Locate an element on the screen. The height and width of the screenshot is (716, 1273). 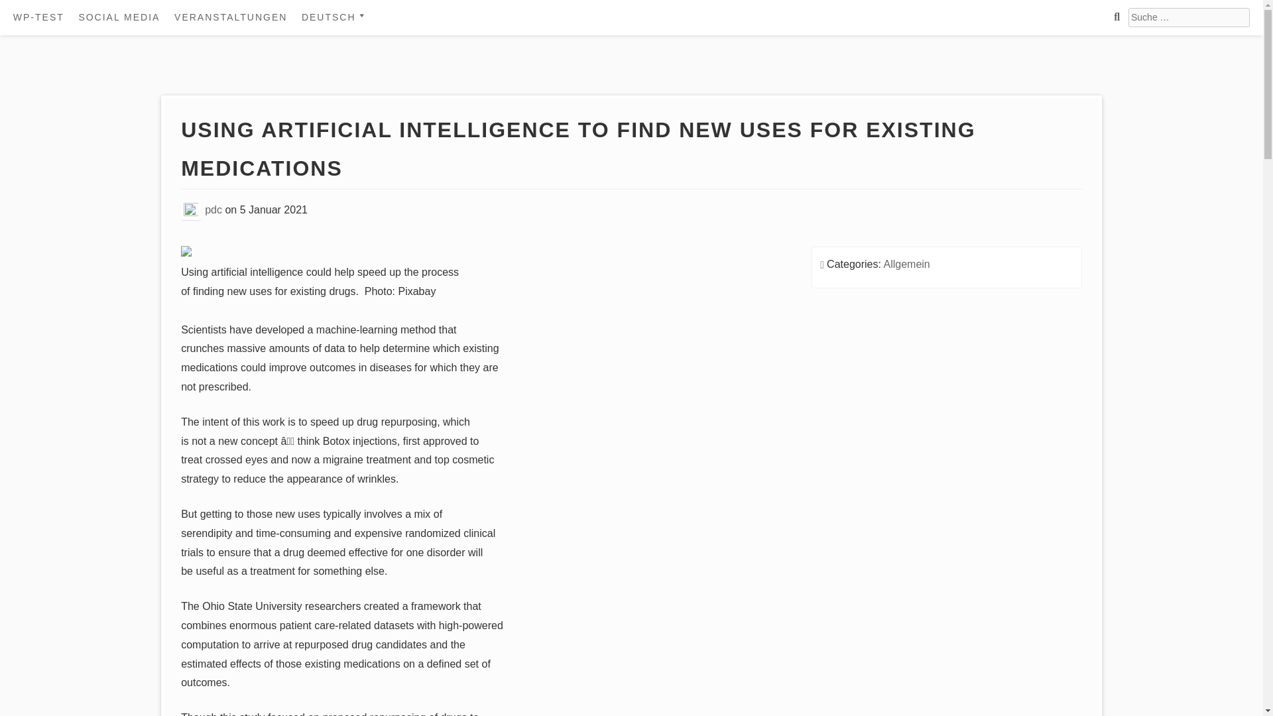
DEUTSCH is located at coordinates (334, 17).